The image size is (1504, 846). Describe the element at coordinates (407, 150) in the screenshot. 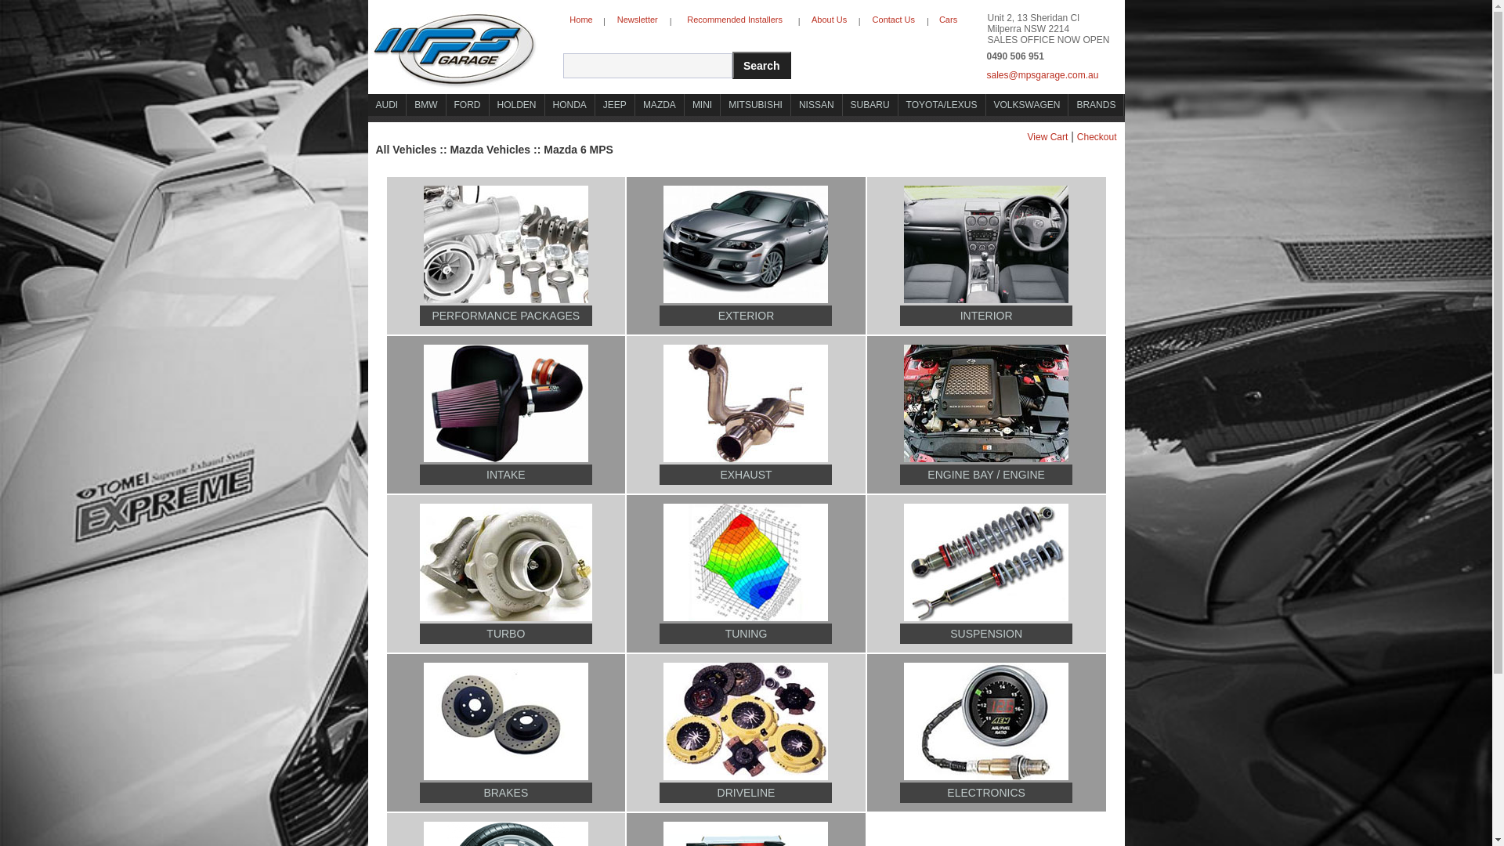

I see `All Vehicles` at that location.